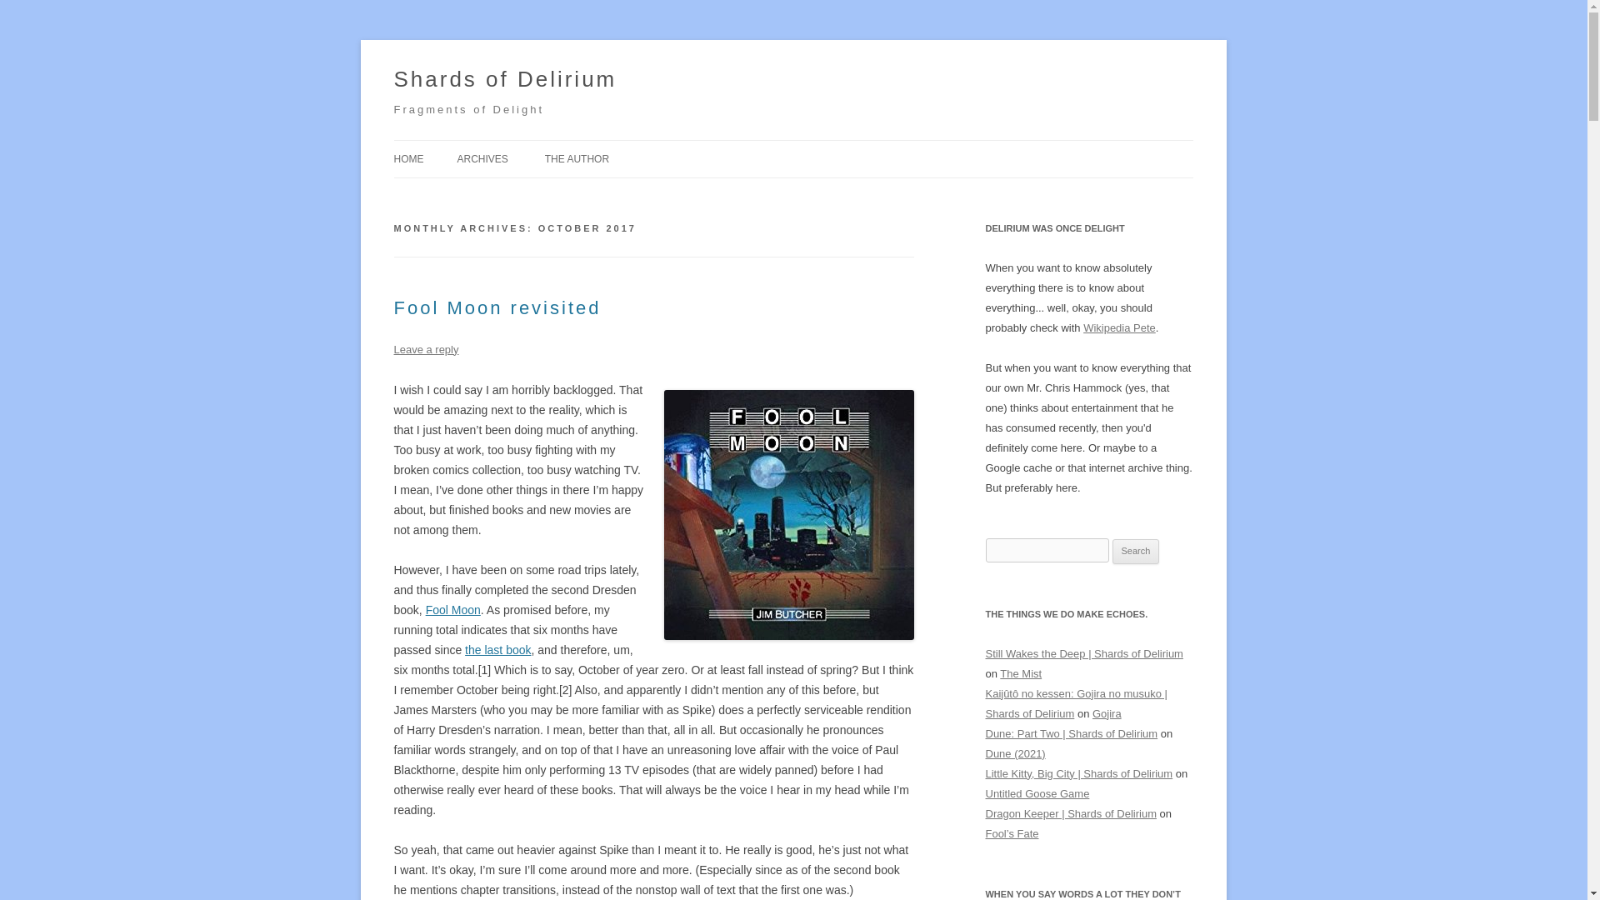 The width and height of the screenshot is (1600, 900). I want to click on Fool Moon revisited, so click(497, 308).